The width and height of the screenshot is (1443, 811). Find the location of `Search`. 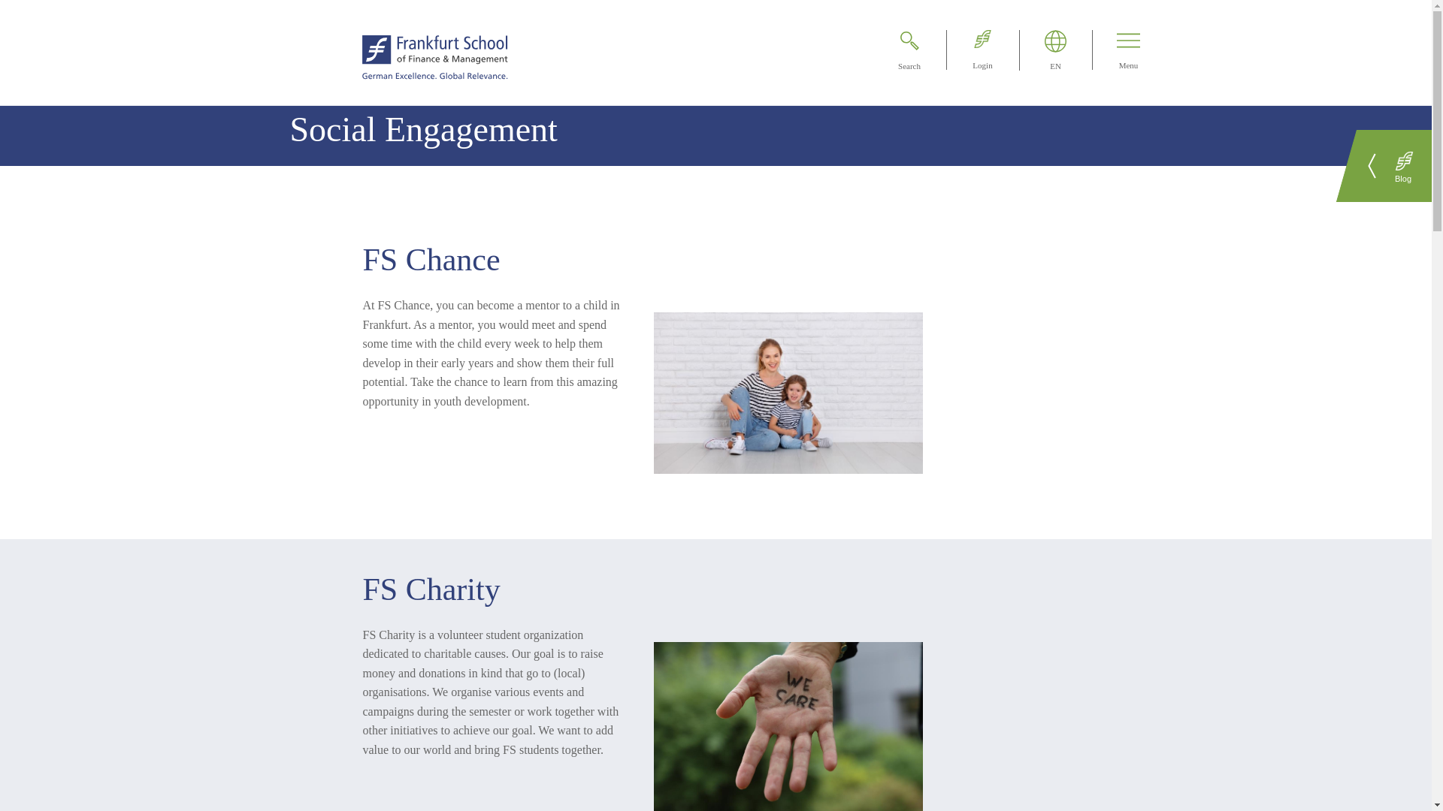

Search is located at coordinates (897, 50).